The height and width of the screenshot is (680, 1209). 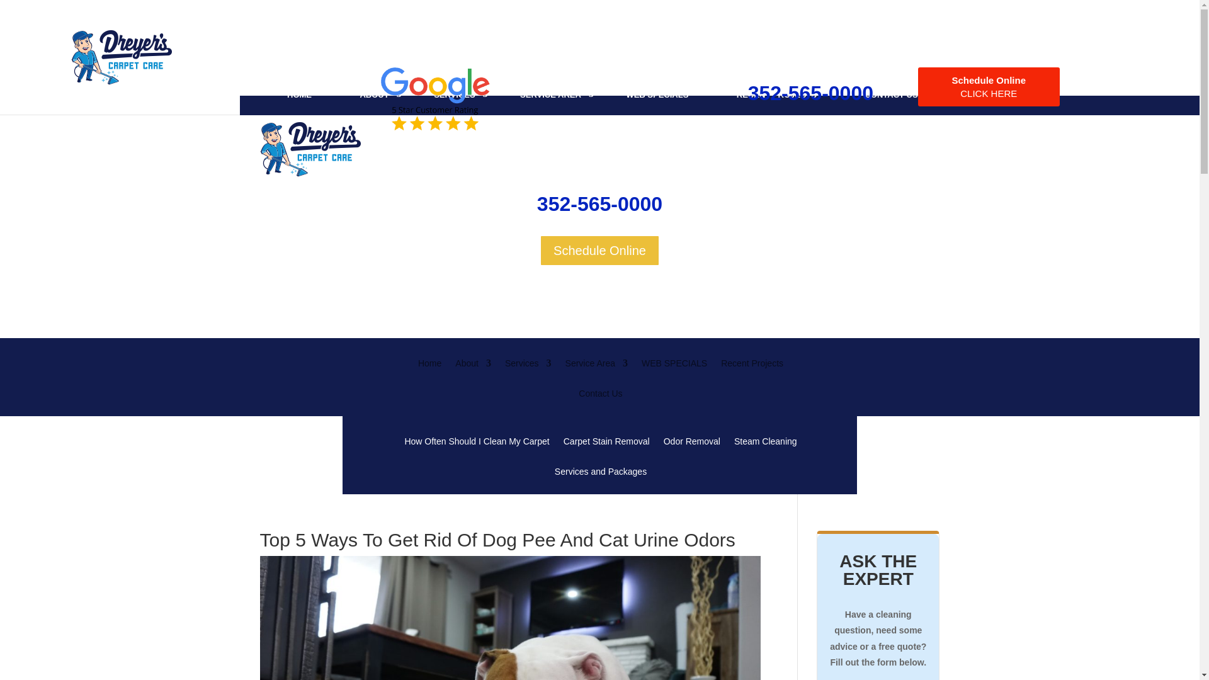 What do you see at coordinates (434, 98) in the screenshot?
I see `5f6e3c573c9a7-5f6e430576597` at bounding box center [434, 98].